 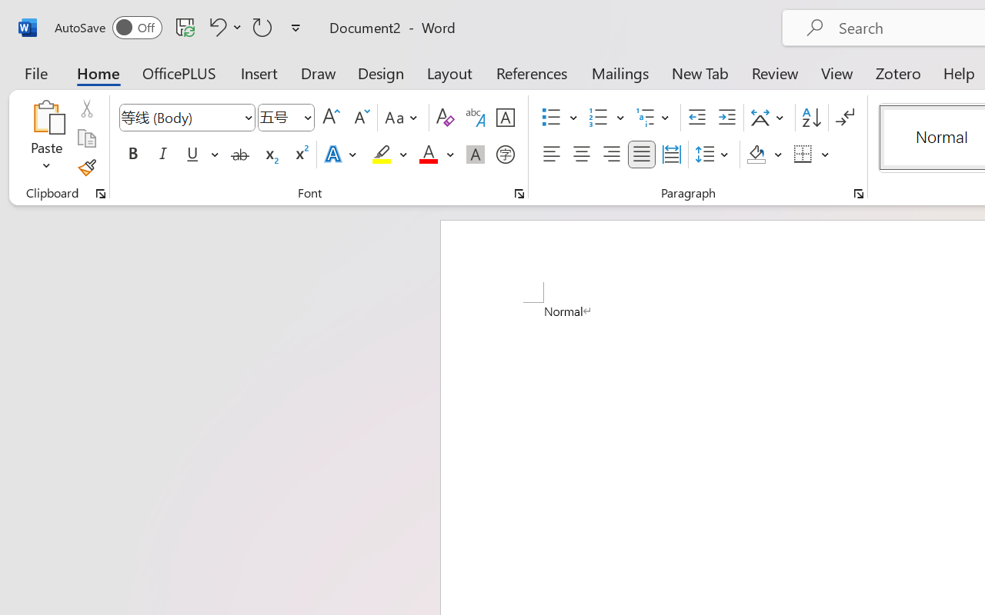 What do you see at coordinates (381, 72) in the screenshot?
I see `Design` at bounding box center [381, 72].